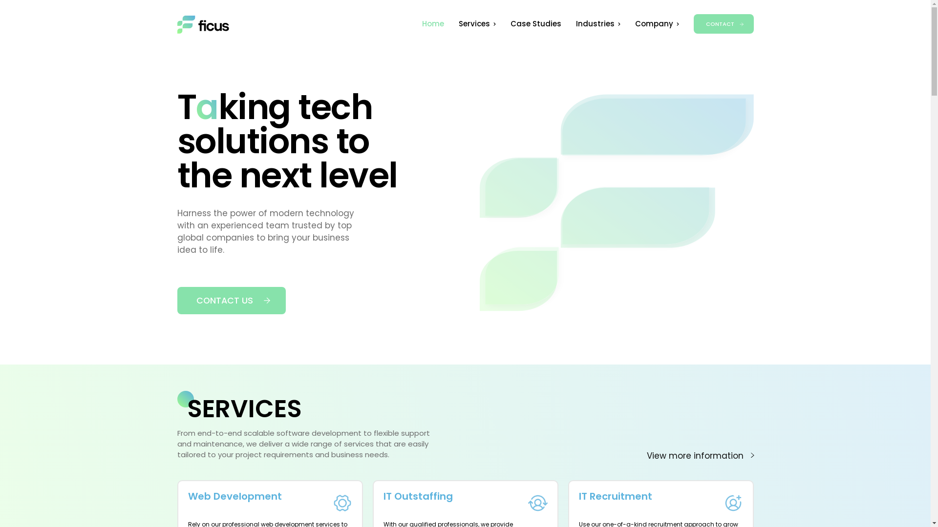 The height and width of the screenshot is (527, 938). Describe the element at coordinates (598, 24) in the screenshot. I see `Industries` at that location.